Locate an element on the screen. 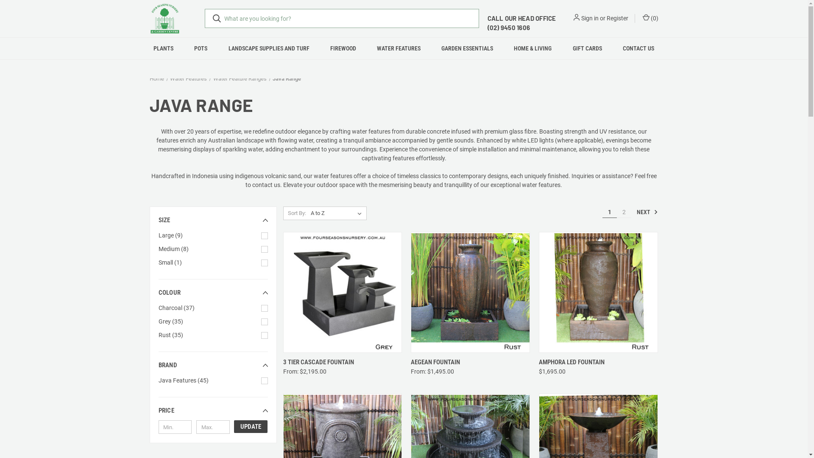 The image size is (814, 458). Rust (35) is located at coordinates (213, 335).